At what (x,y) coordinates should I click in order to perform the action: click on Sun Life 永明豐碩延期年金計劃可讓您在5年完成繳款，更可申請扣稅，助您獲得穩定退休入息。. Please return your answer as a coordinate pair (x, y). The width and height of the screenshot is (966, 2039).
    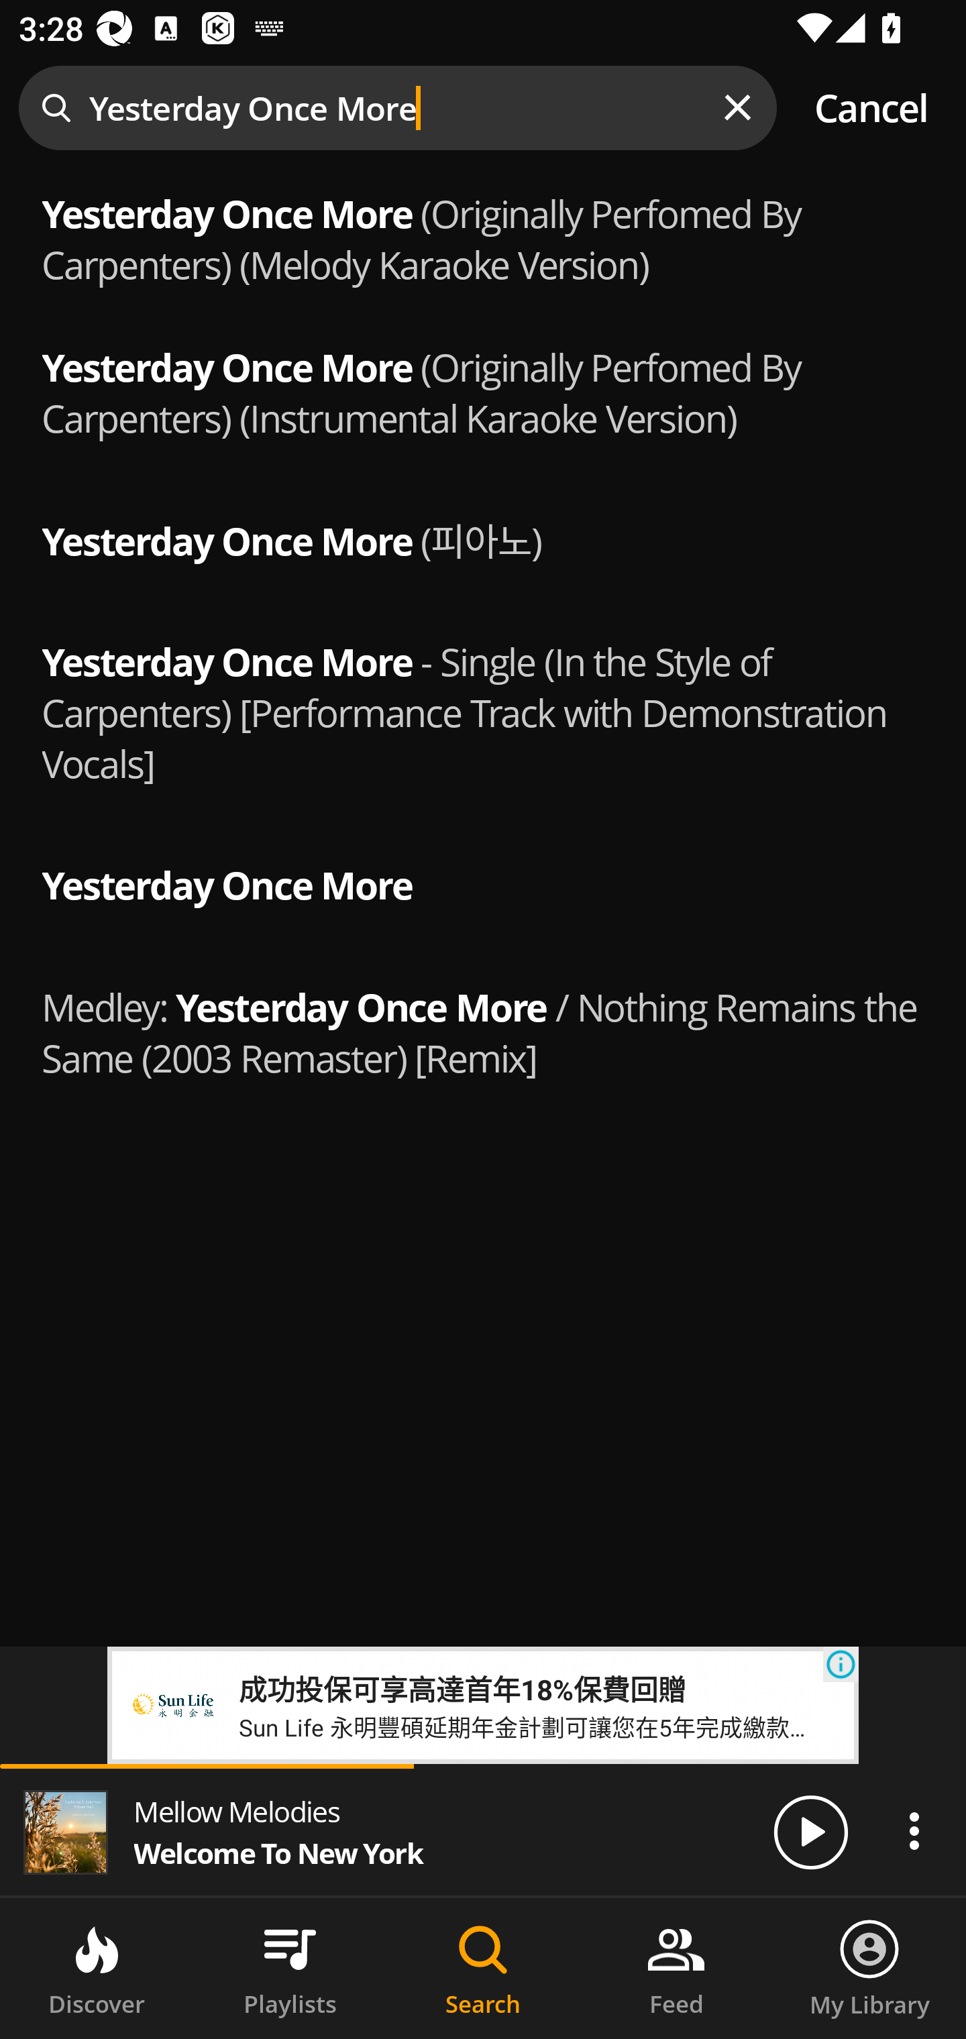
    Looking at the image, I should click on (530, 1726).